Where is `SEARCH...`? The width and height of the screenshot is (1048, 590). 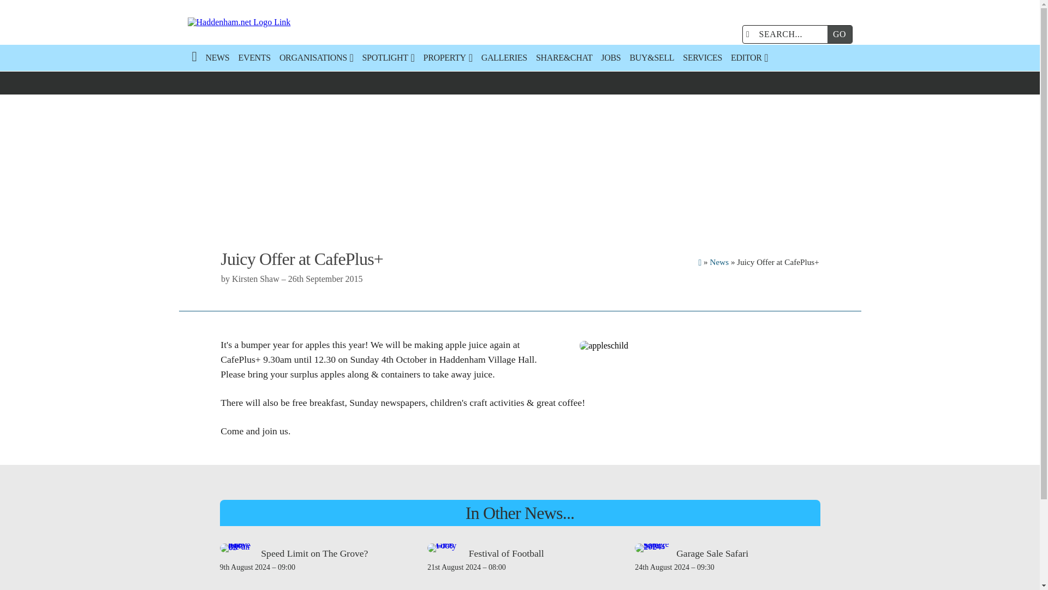 SEARCH... is located at coordinates (787, 34).